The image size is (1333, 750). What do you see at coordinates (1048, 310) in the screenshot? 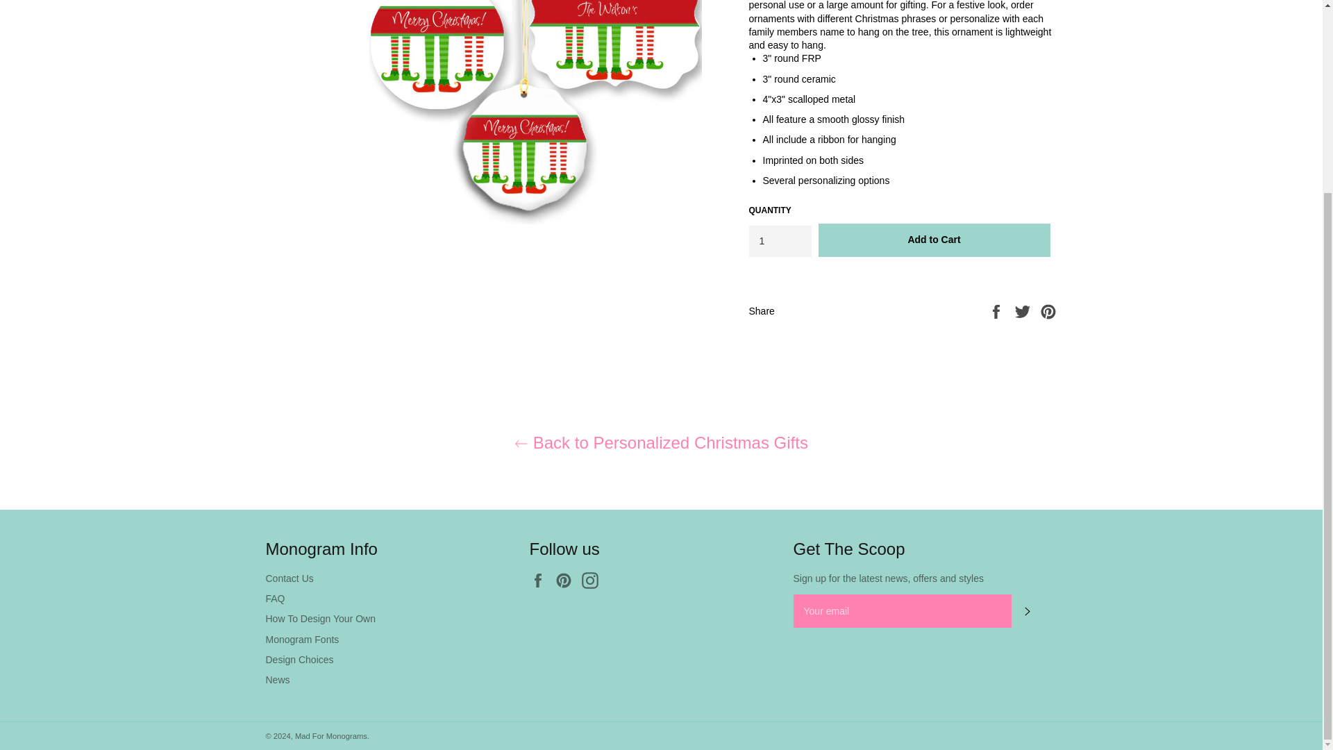
I see `Pin on Pinterest` at bounding box center [1048, 310].